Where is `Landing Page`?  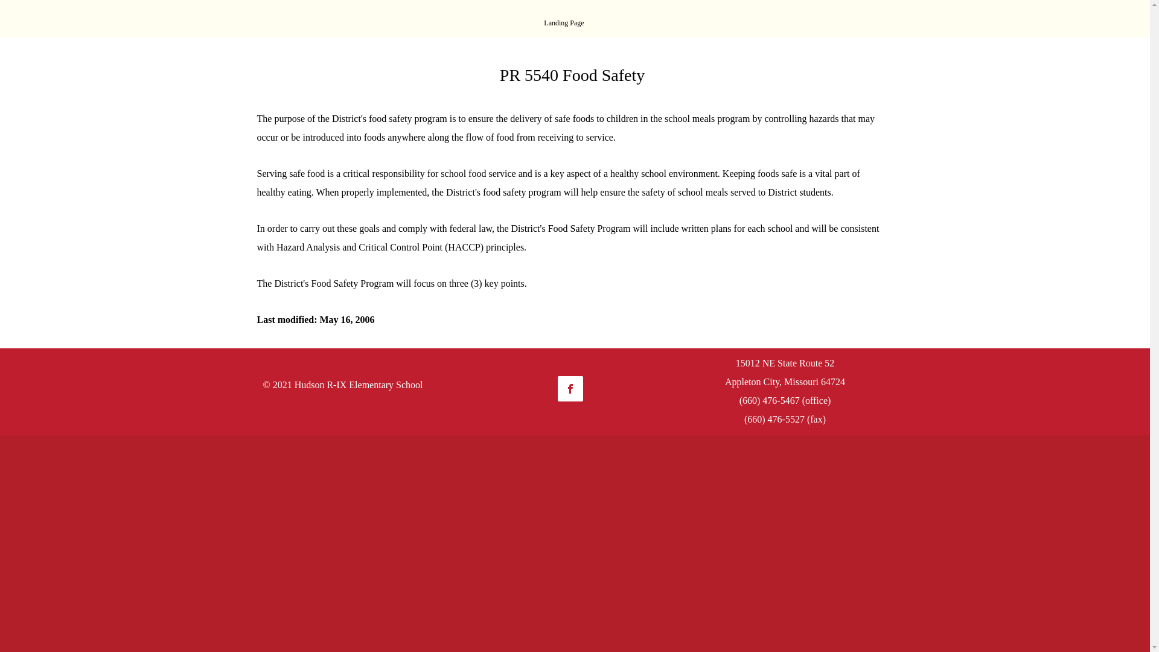
Landing Page is located at coordinates (564, 23).